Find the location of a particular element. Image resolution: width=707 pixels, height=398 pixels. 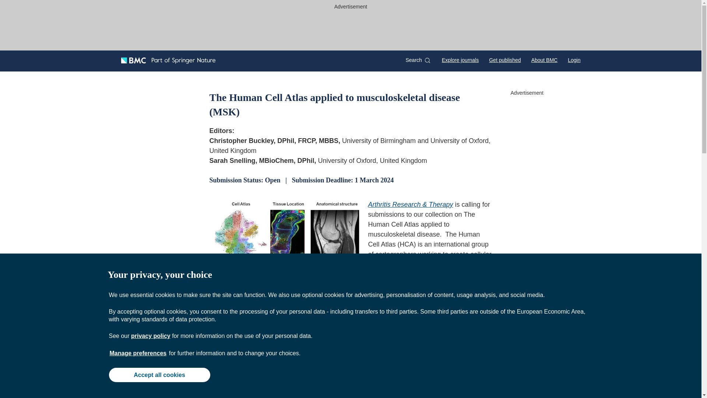

Manage preferences is located at coordinates (138, 353).